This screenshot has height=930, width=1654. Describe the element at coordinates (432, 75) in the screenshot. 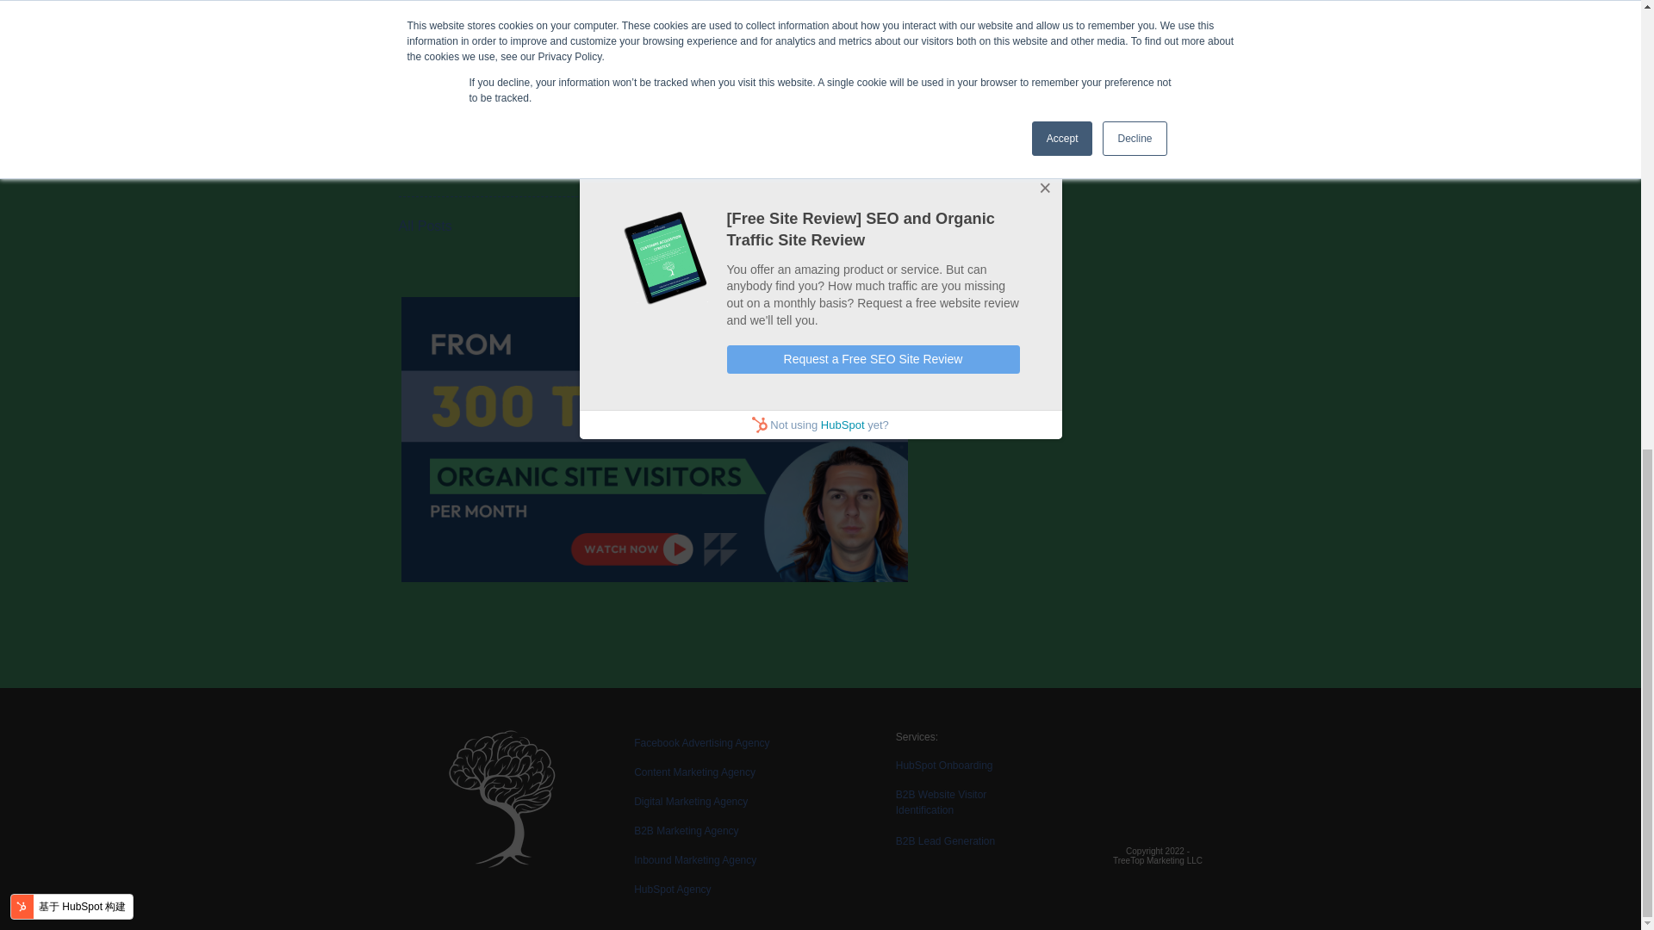

I see `Read More` at that location.